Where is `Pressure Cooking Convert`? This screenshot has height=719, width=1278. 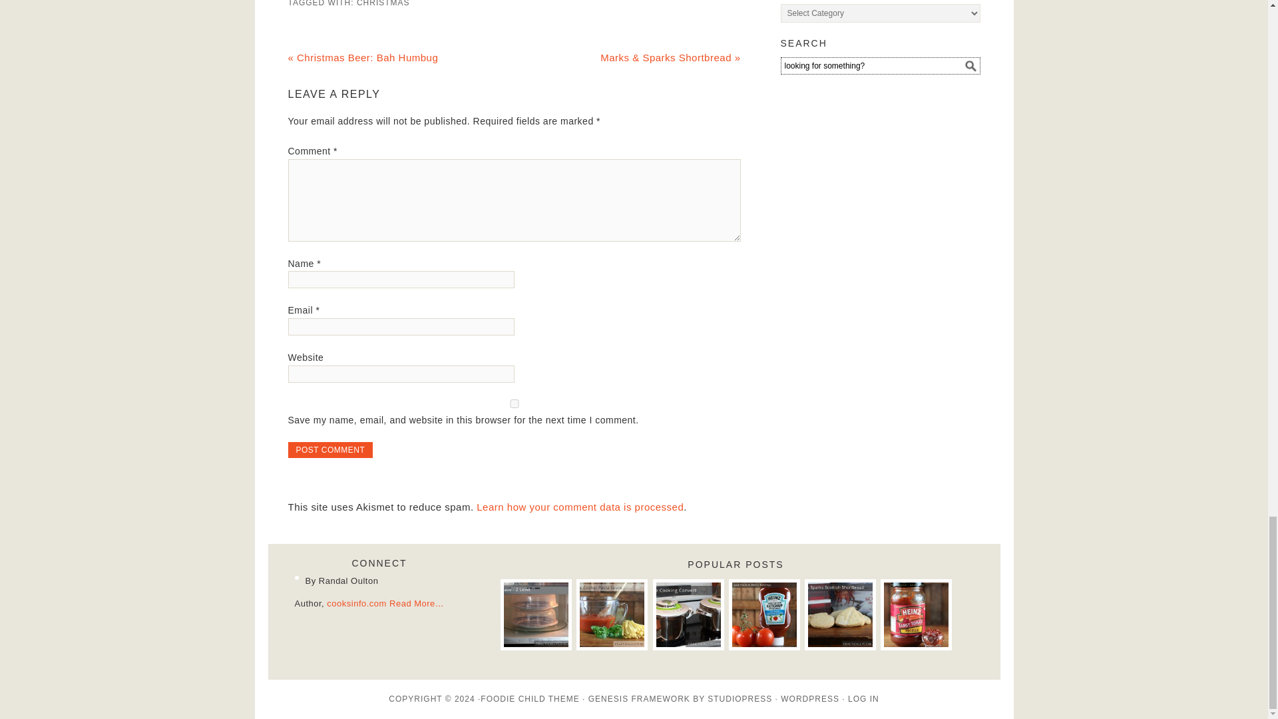 Pressure Cooking Convert is located at coordinates (688, 614).